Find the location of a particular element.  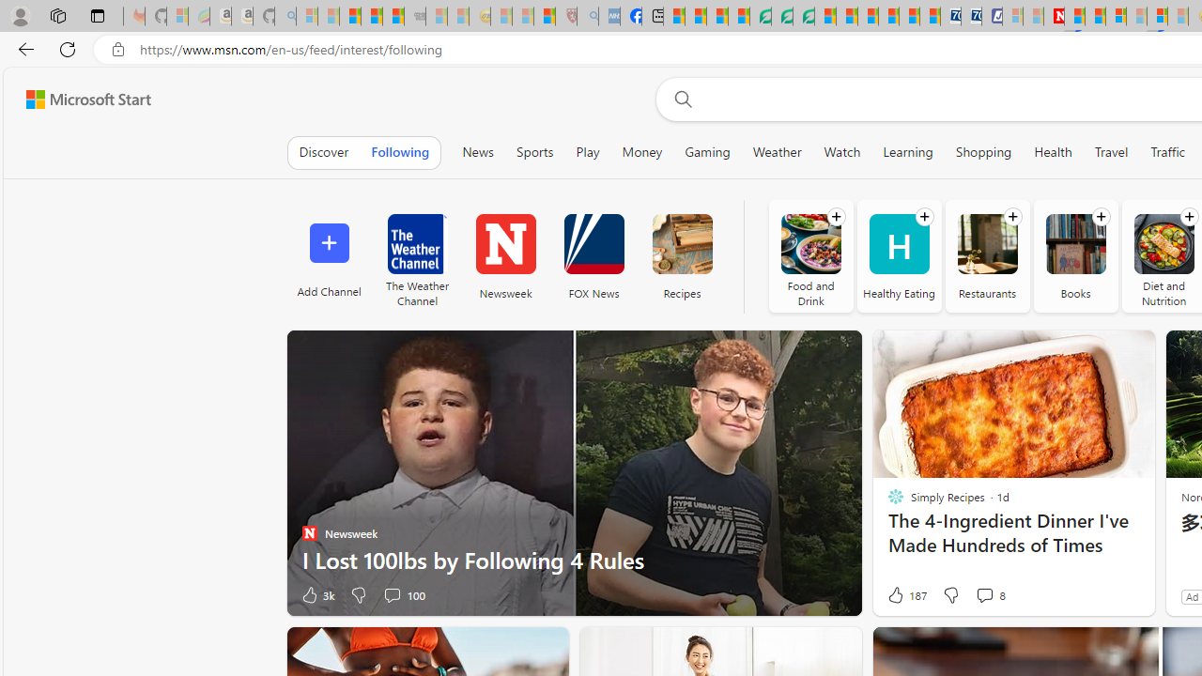

New Report Confirms 2023 Was Record Hot | Watch is located at coordinates (393, 17).